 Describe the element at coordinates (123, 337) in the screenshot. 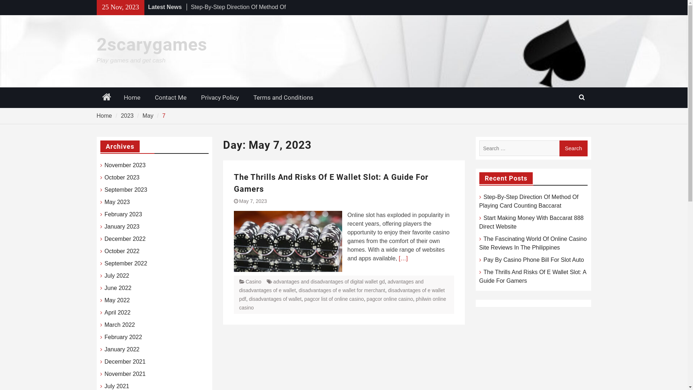

I see `February 2022` at that location.